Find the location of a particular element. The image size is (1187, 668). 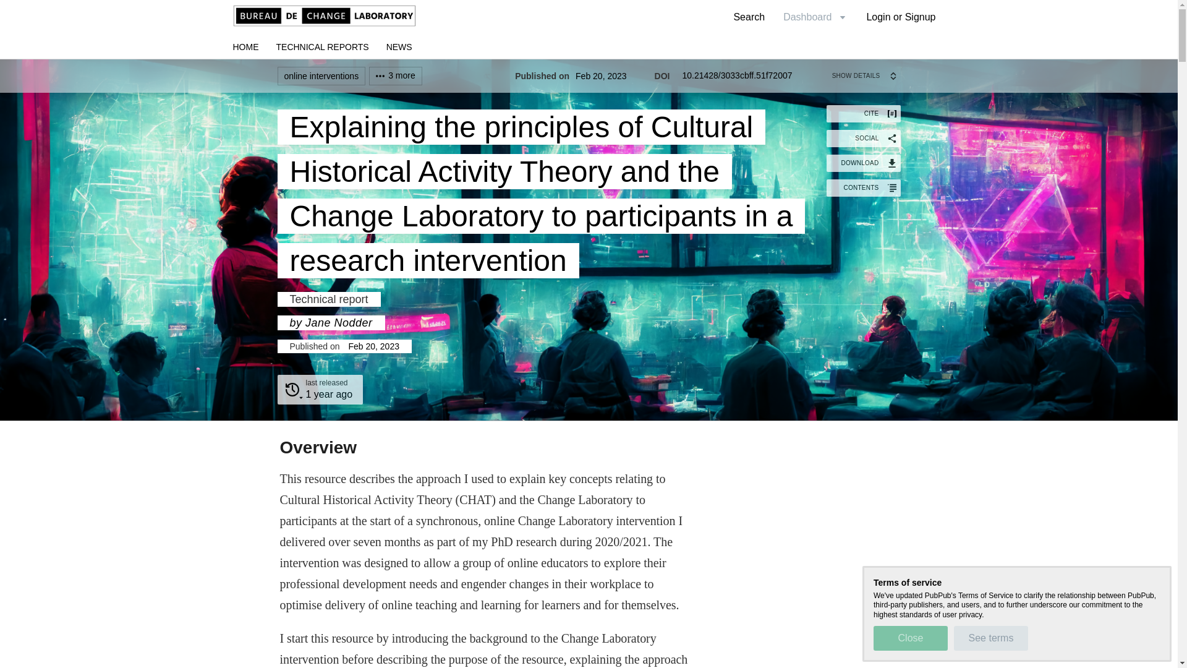

Search is located at coordinates (749, 17).